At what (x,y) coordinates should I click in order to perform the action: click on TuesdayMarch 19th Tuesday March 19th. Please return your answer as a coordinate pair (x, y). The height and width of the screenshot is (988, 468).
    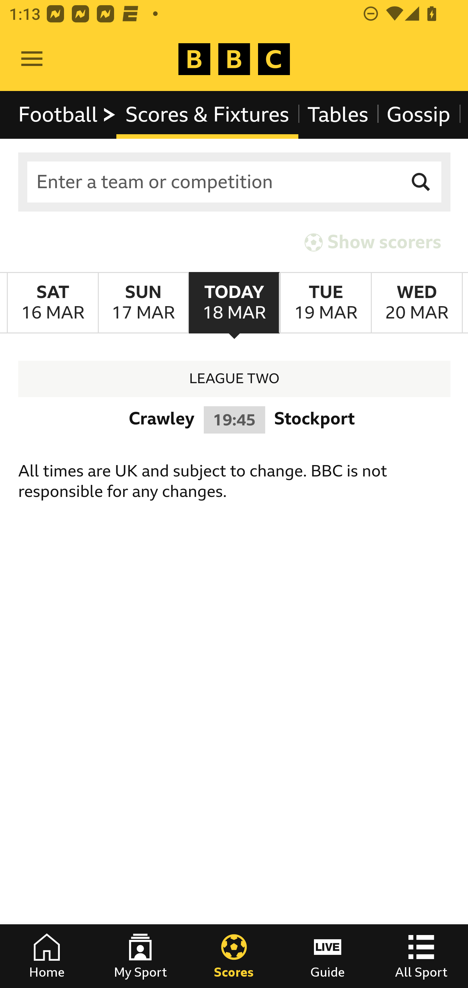
    Looking at the image, I should click on (325, 303).